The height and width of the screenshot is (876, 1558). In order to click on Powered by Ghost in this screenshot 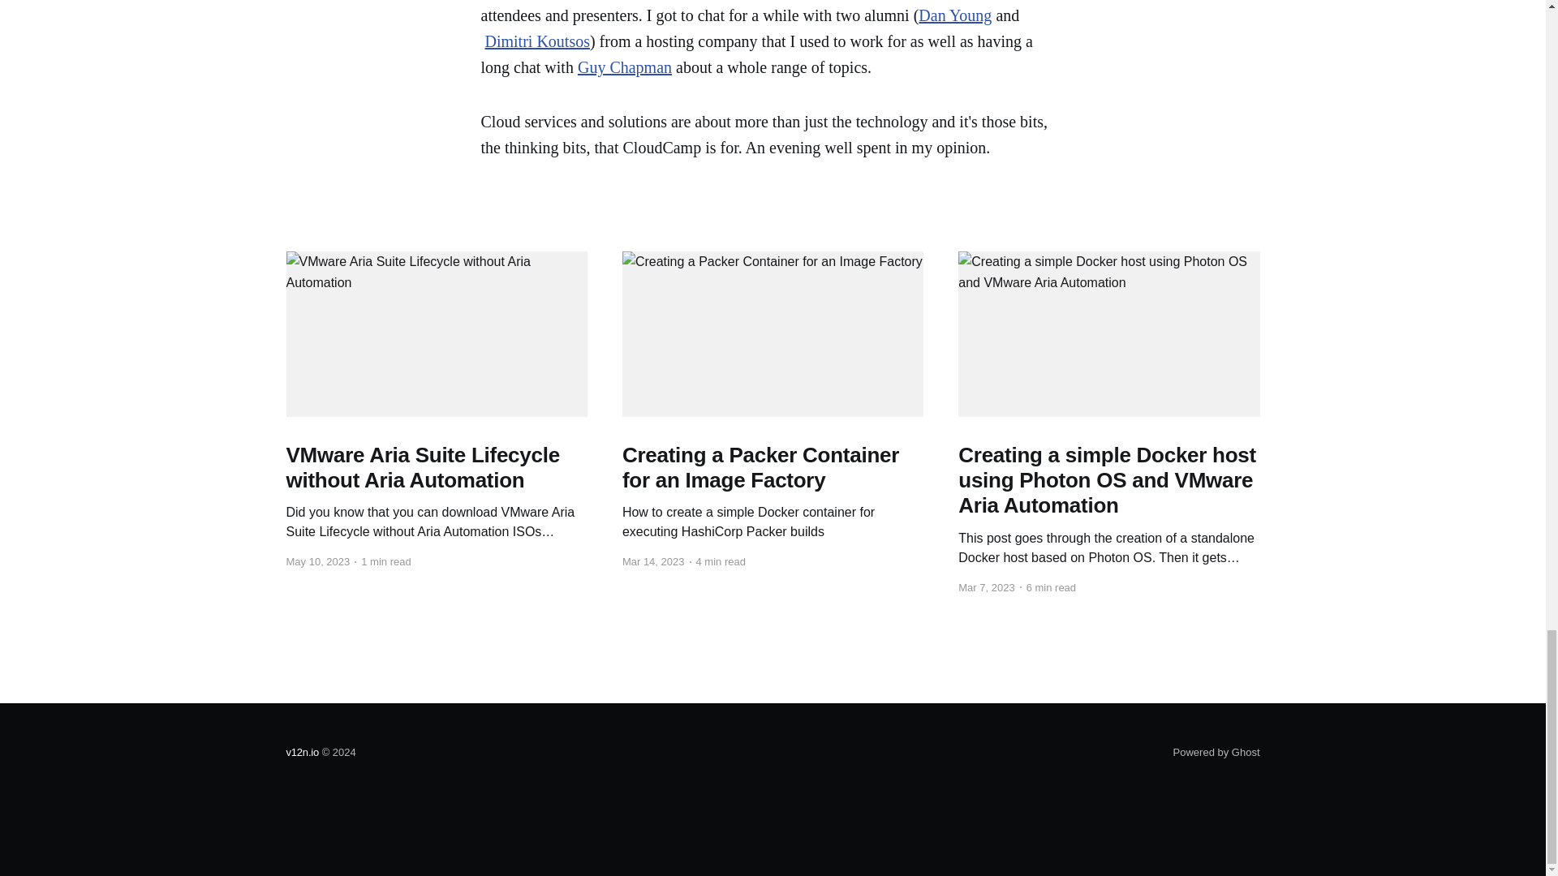, I will do `click(1216, 753)`.